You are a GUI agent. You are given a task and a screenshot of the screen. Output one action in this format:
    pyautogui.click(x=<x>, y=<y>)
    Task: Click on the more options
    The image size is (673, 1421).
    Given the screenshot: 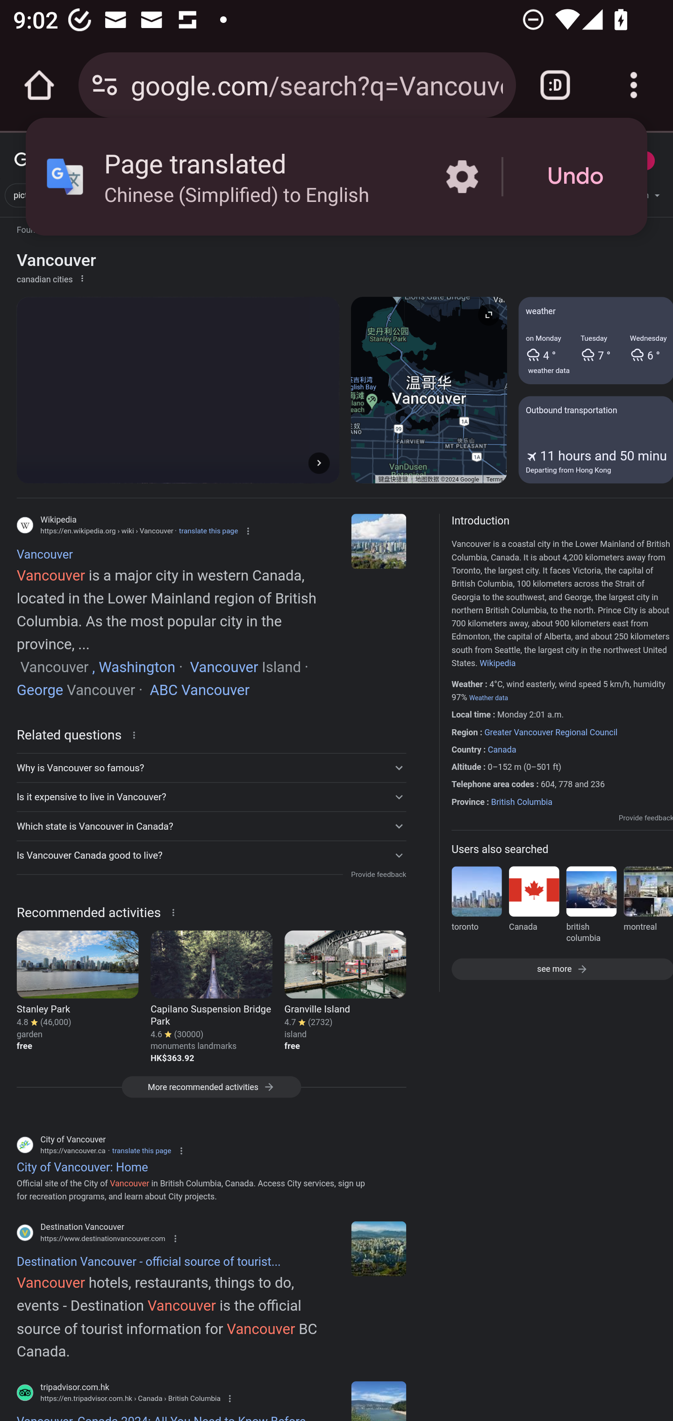 What is the action you would take?
    pyautogui.click(x=81, y=278)
    